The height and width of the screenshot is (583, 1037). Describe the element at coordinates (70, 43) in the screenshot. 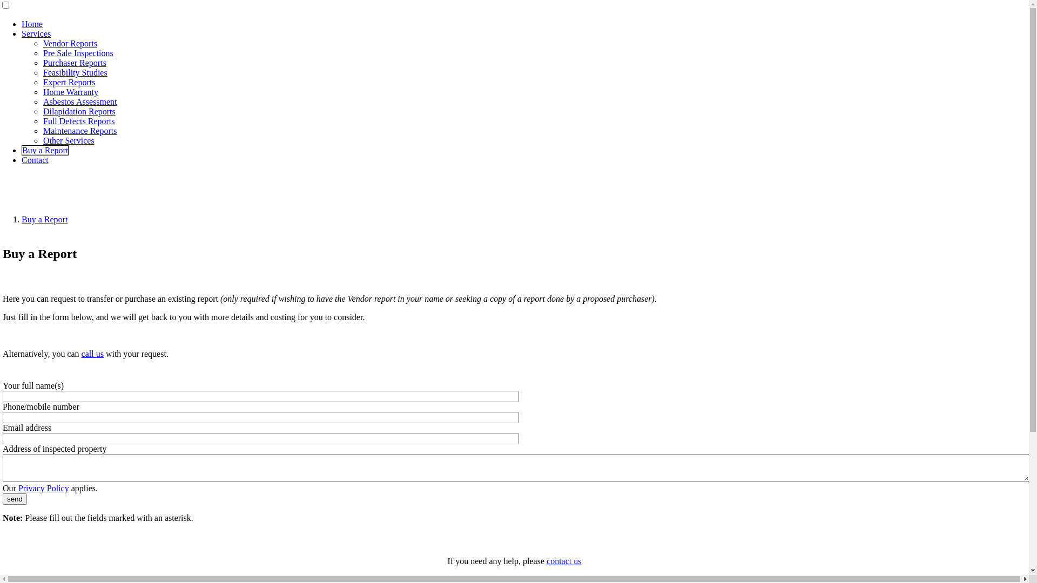

I see `Vendor Reports` at that location.